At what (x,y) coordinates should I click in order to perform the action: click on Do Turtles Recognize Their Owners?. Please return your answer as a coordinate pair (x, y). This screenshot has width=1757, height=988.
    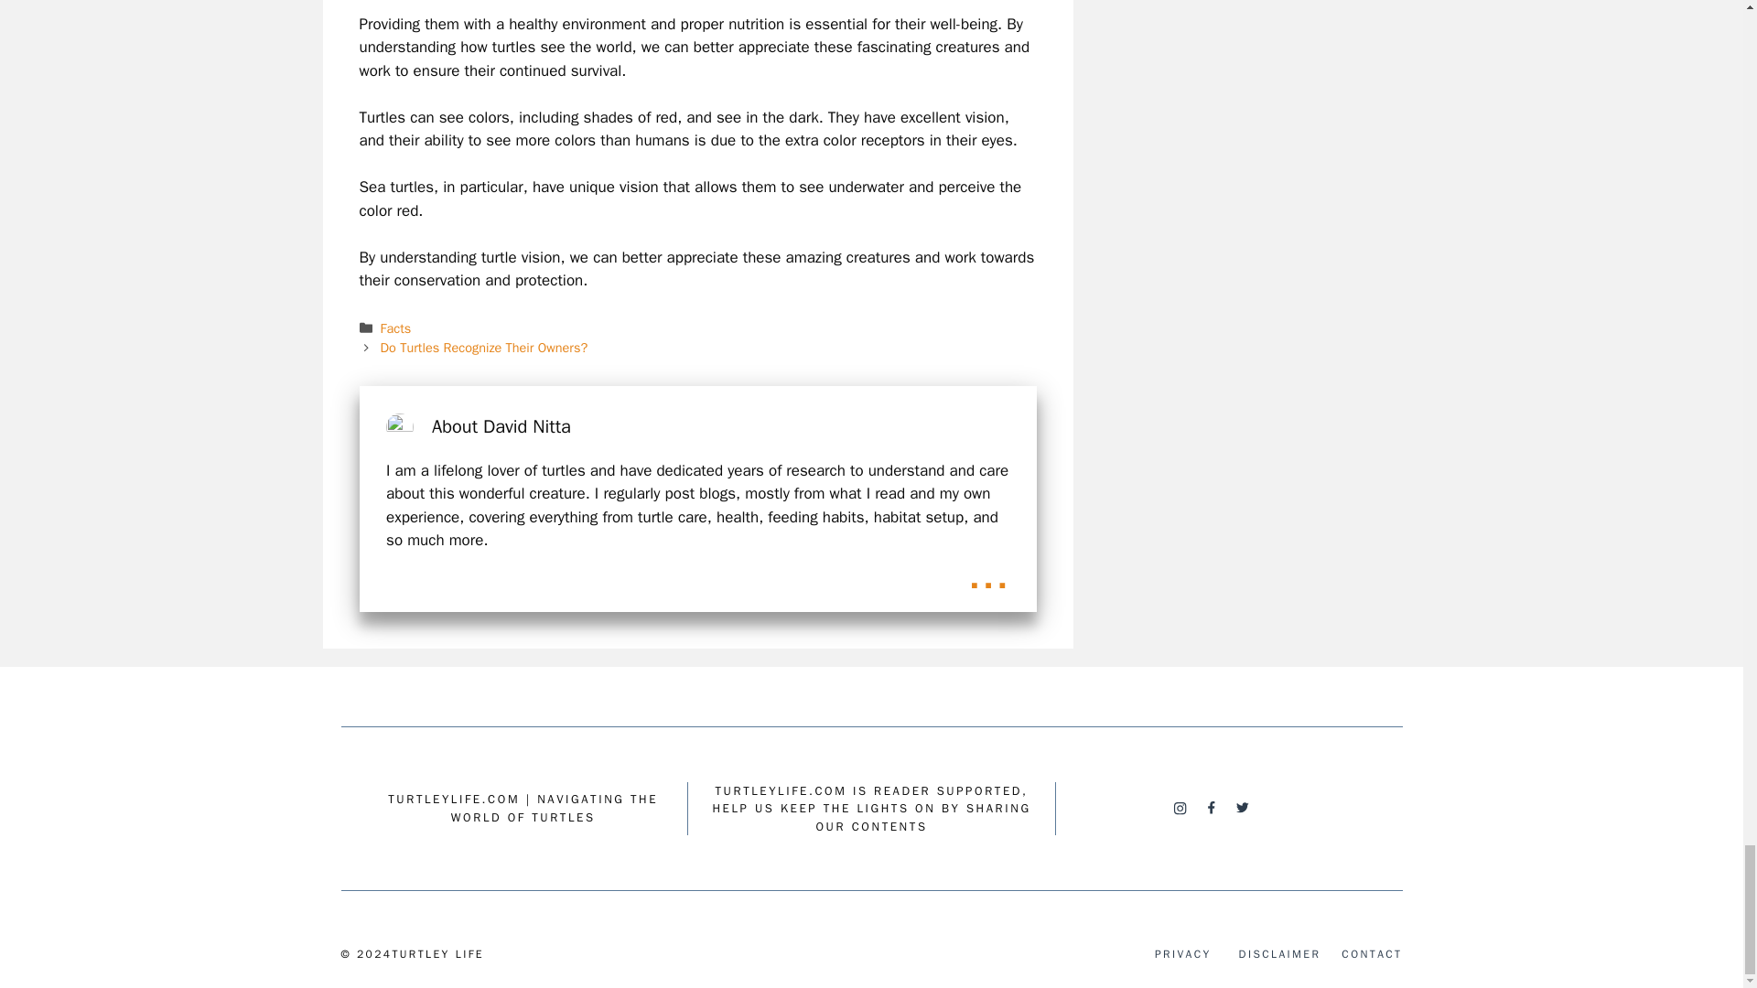
    Looking at the image, I should click on (485, 348).